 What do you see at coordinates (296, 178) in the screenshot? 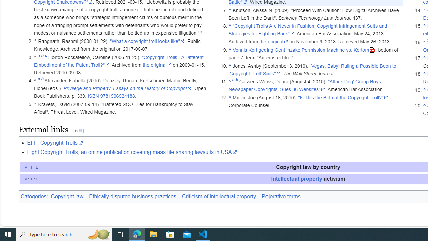
I see `Intellectual property` at bounding box center [296, 178].